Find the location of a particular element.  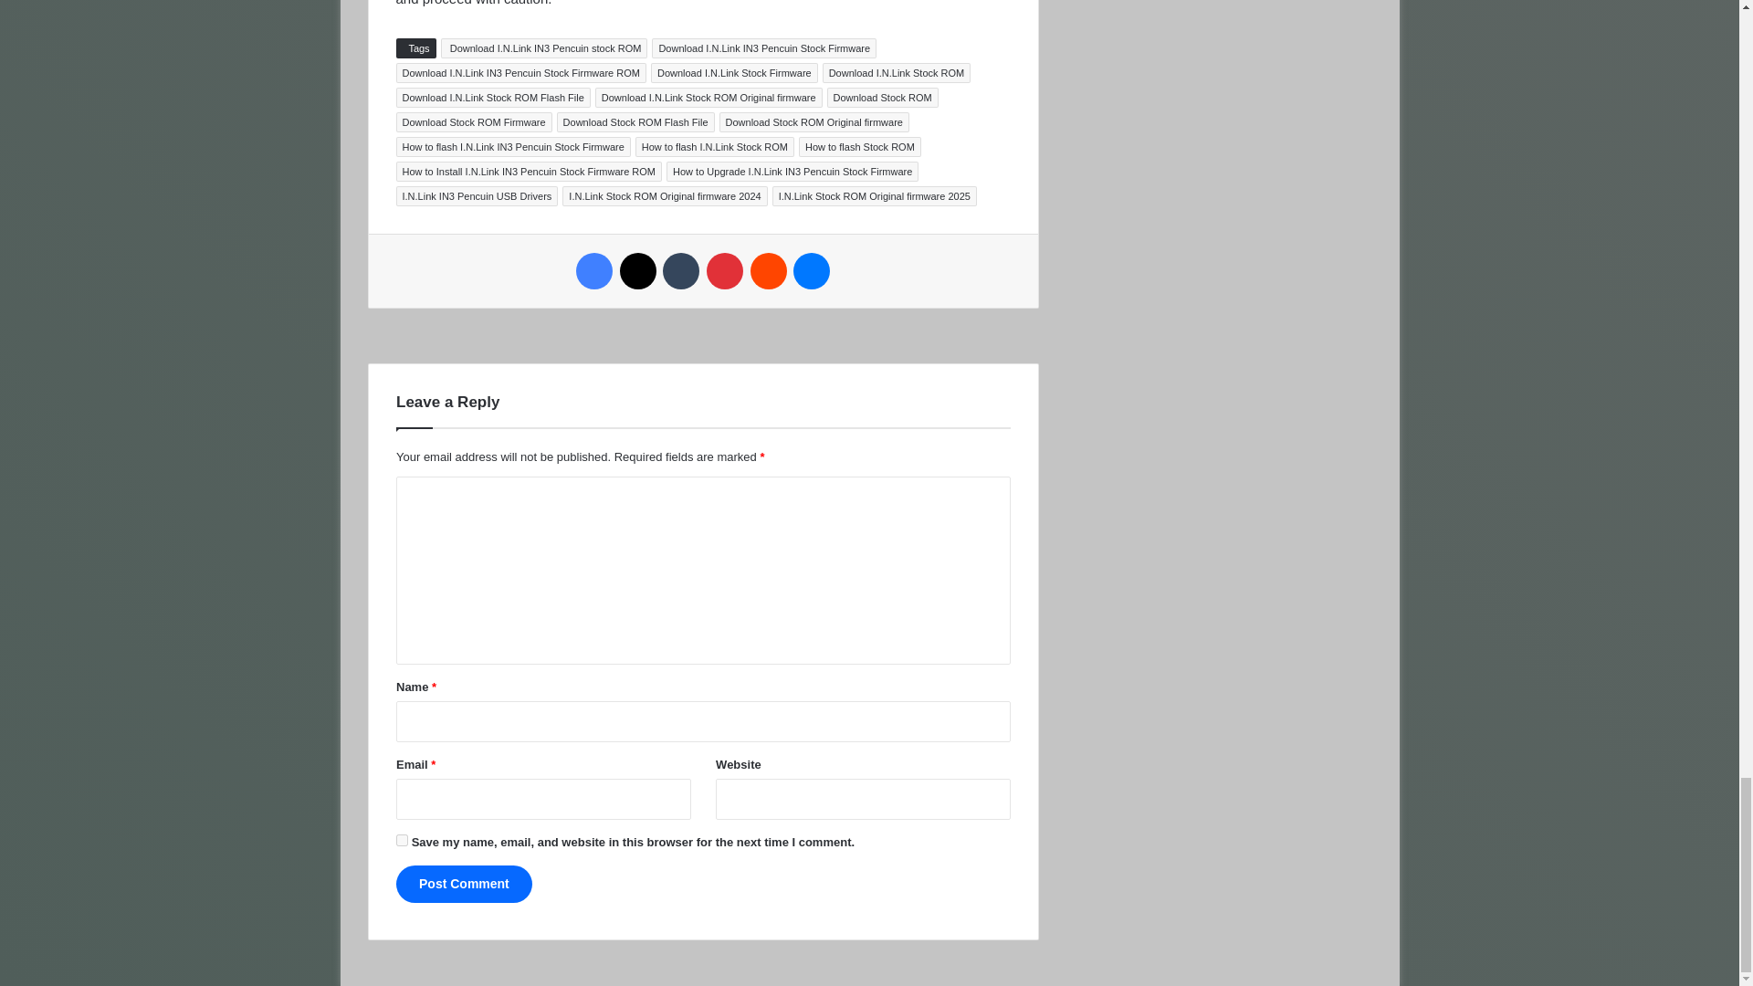

 Download I.N.Link IN3 Pencuin stock ROM is located at coordinates (544, 47).